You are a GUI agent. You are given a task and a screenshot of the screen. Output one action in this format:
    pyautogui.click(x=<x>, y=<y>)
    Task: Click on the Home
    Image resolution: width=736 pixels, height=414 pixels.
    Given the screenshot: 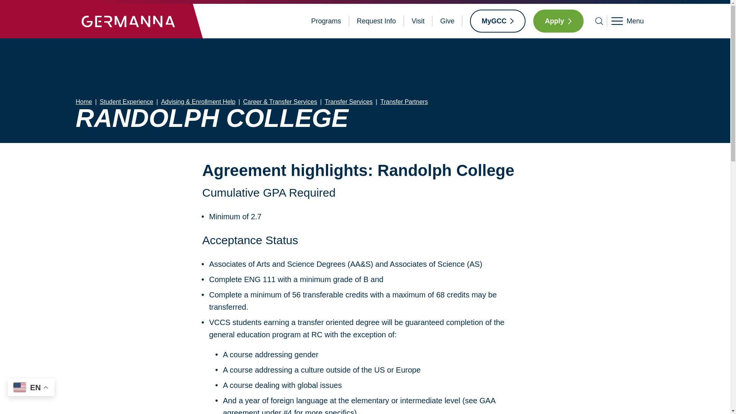 What is the action you would take?
    pyautogui.click(x=128, y=21)
    